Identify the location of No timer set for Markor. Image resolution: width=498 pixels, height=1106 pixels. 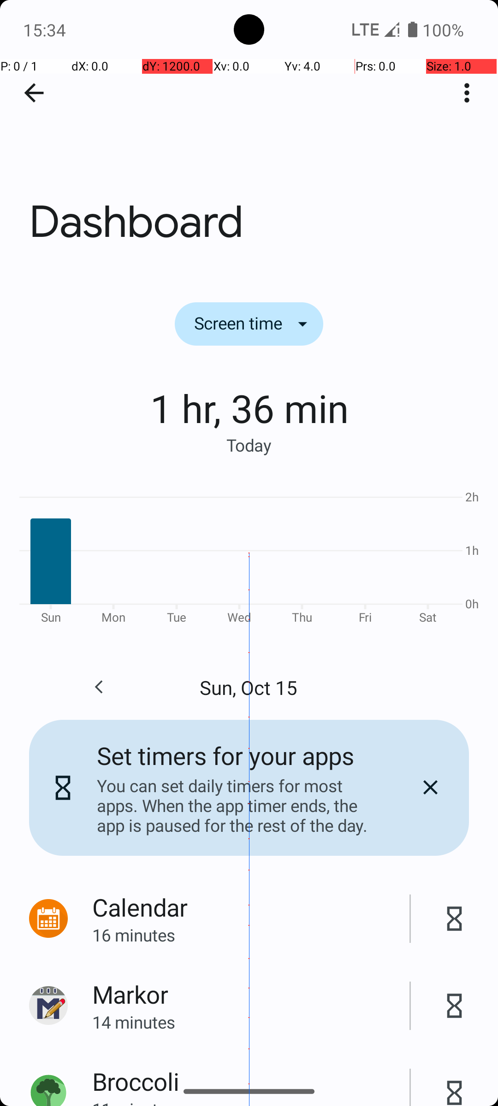
(455, 1006).